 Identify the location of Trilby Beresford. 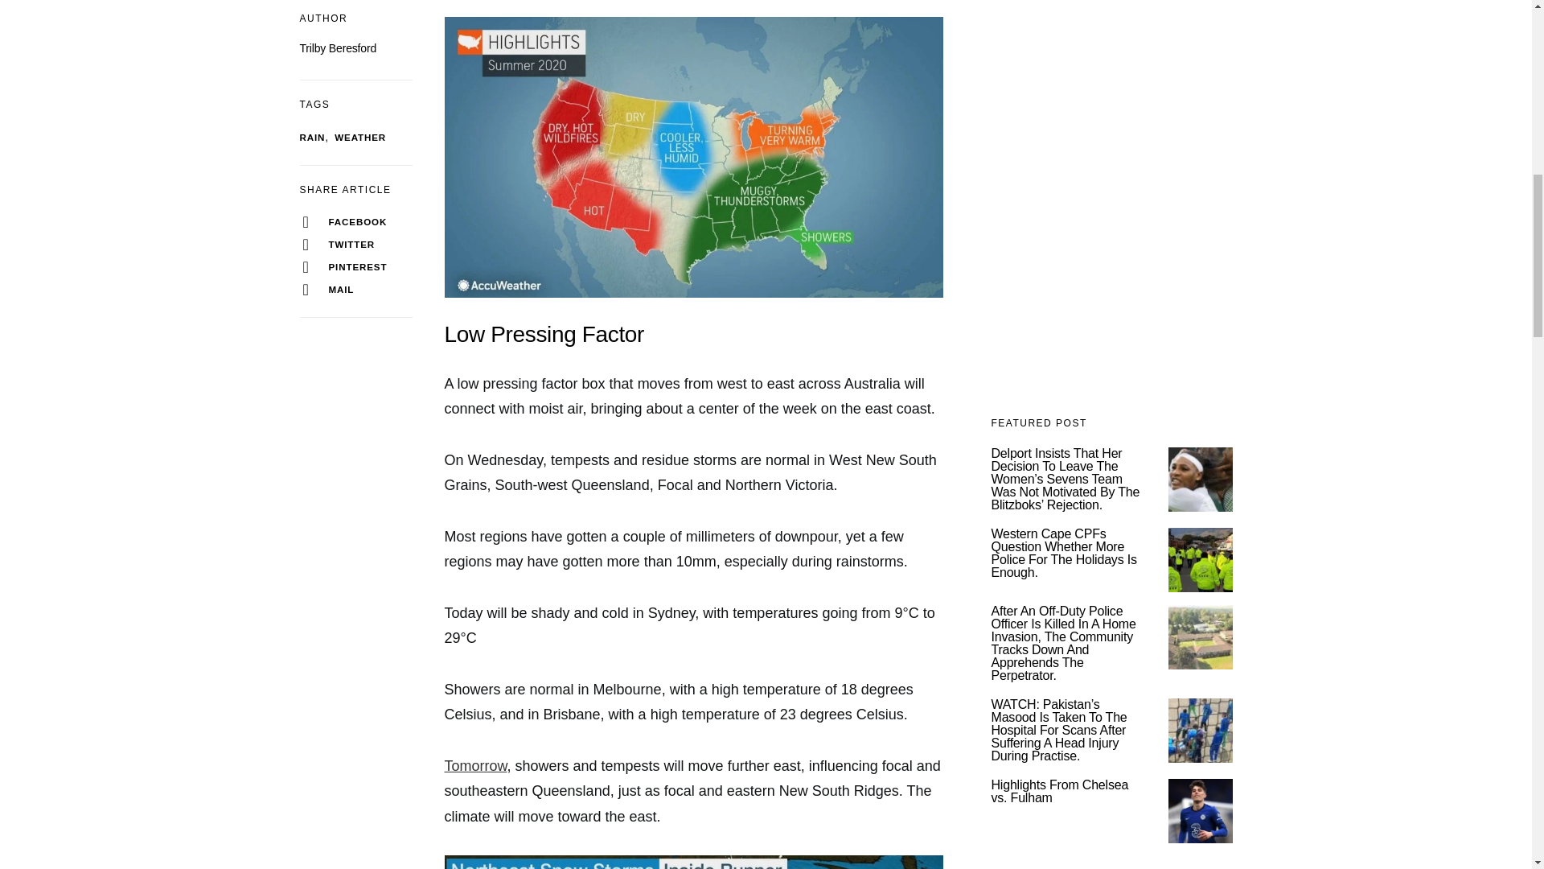
(338, 48).